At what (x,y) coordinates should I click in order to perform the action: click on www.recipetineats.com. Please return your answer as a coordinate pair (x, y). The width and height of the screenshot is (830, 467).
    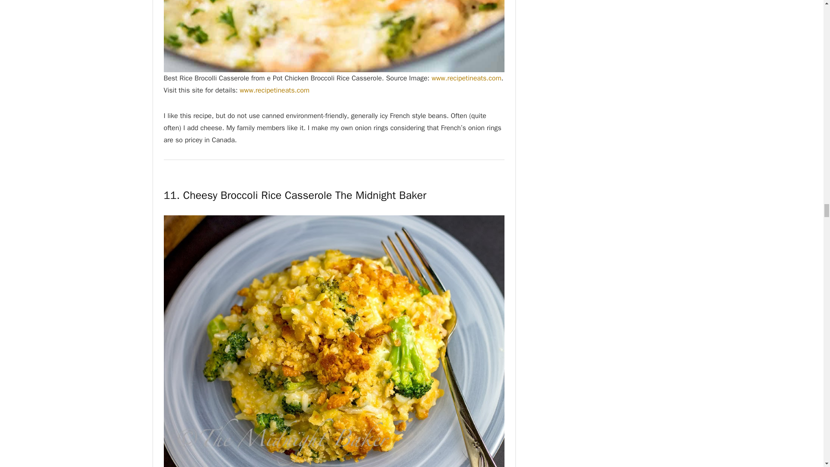
    Looking at the image, I should click on (275, 90).